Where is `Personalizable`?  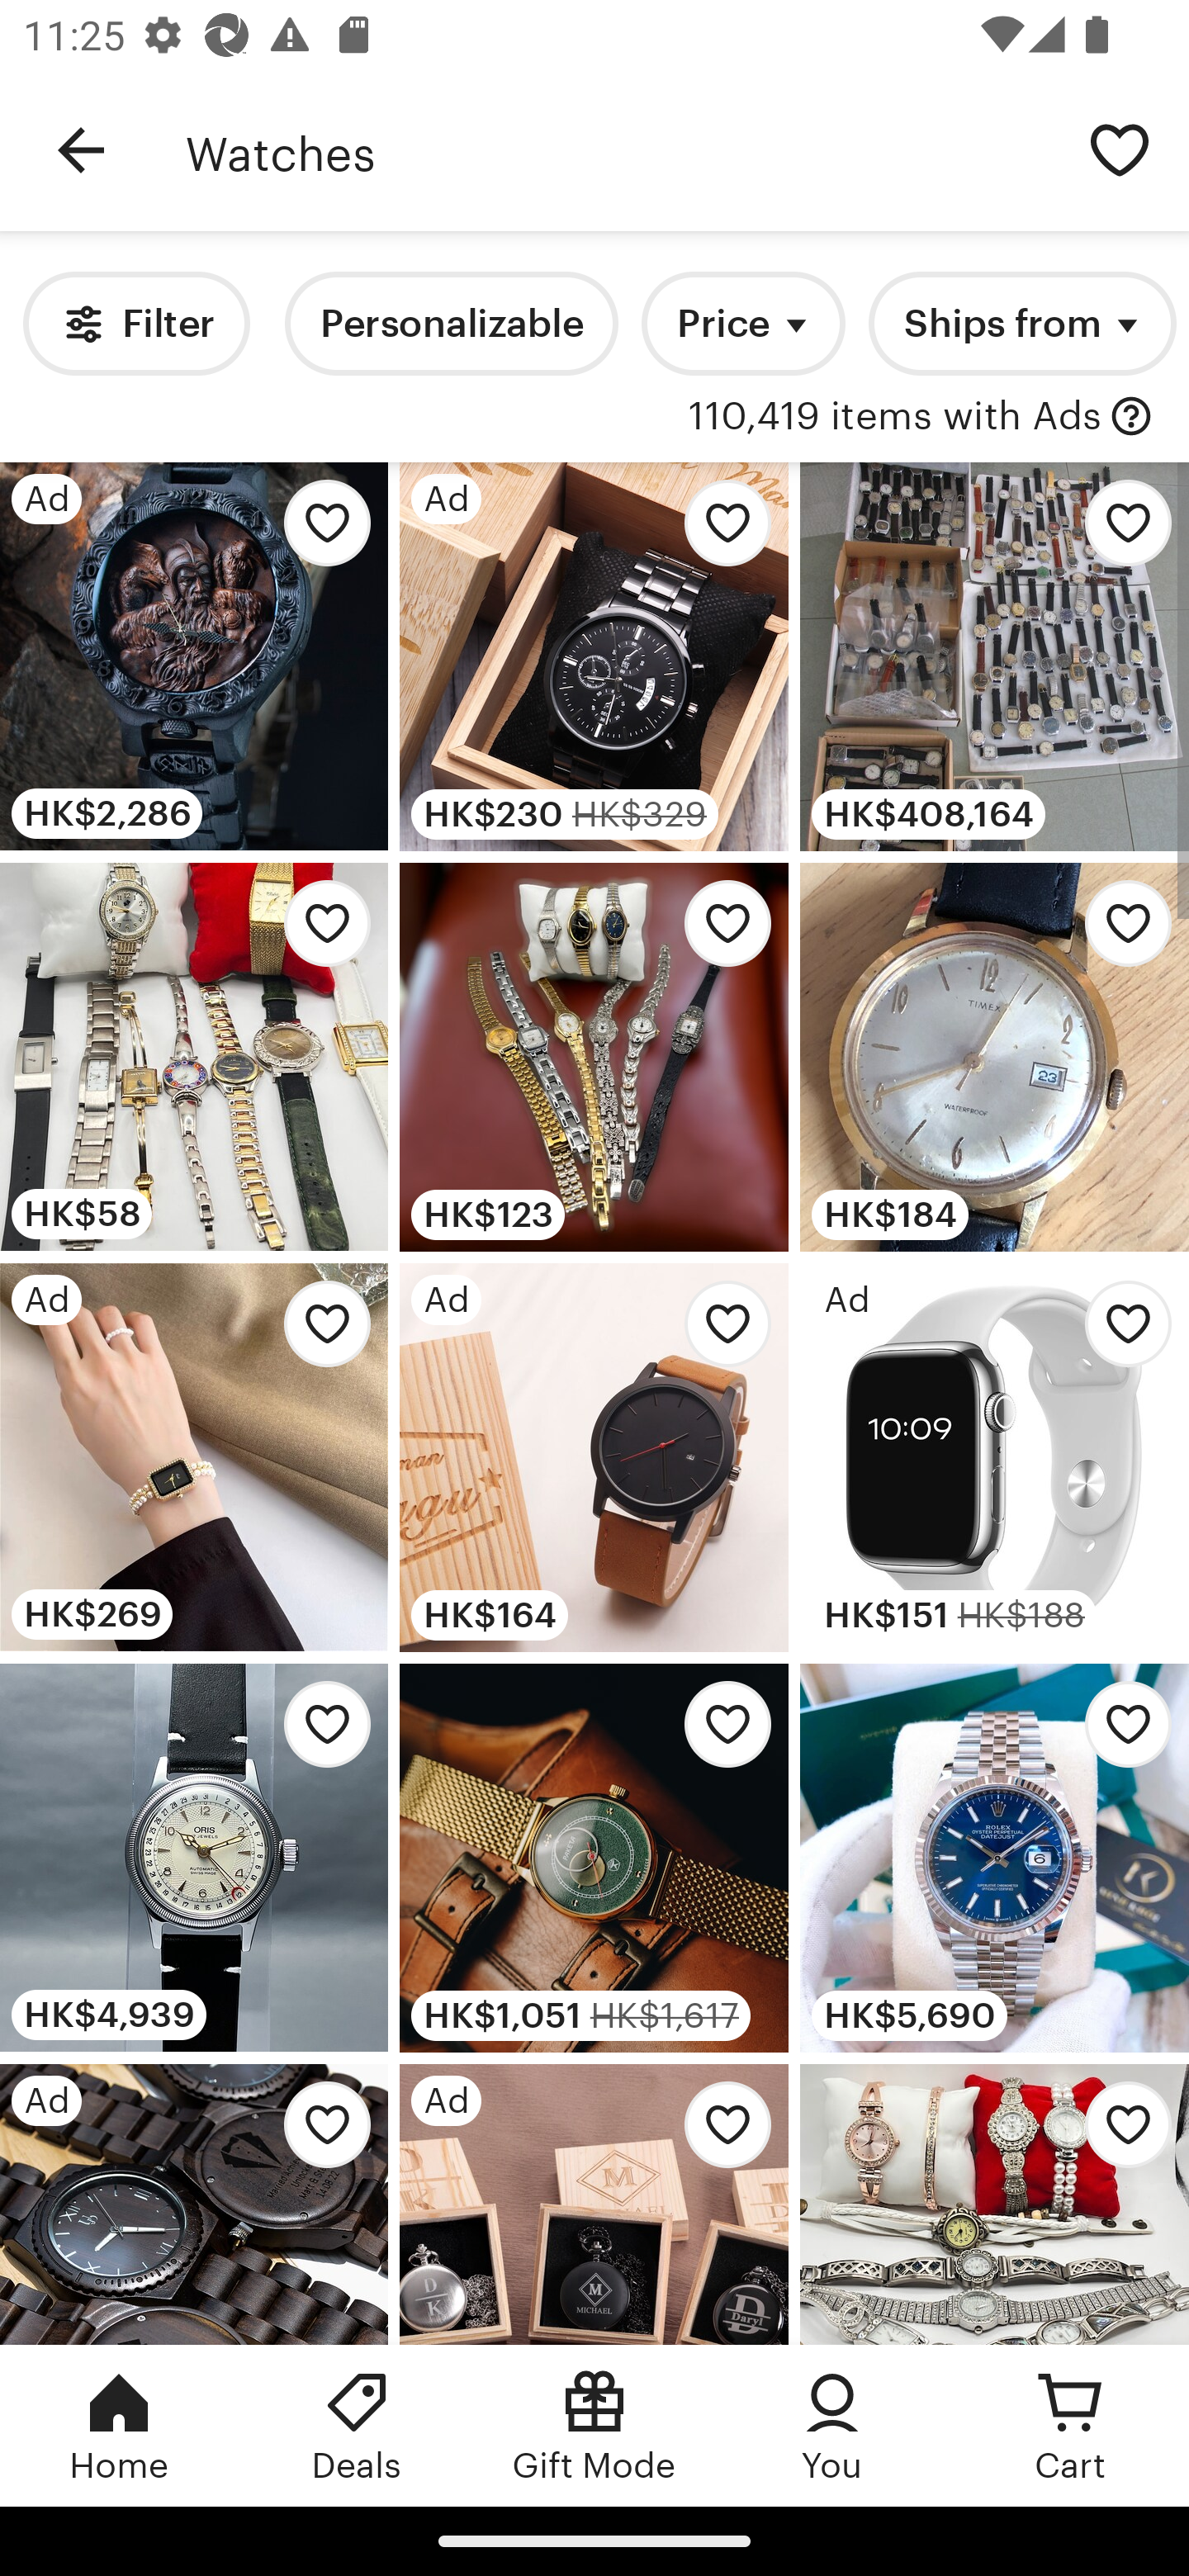 Personalizable is located at coordinates (451, 324).